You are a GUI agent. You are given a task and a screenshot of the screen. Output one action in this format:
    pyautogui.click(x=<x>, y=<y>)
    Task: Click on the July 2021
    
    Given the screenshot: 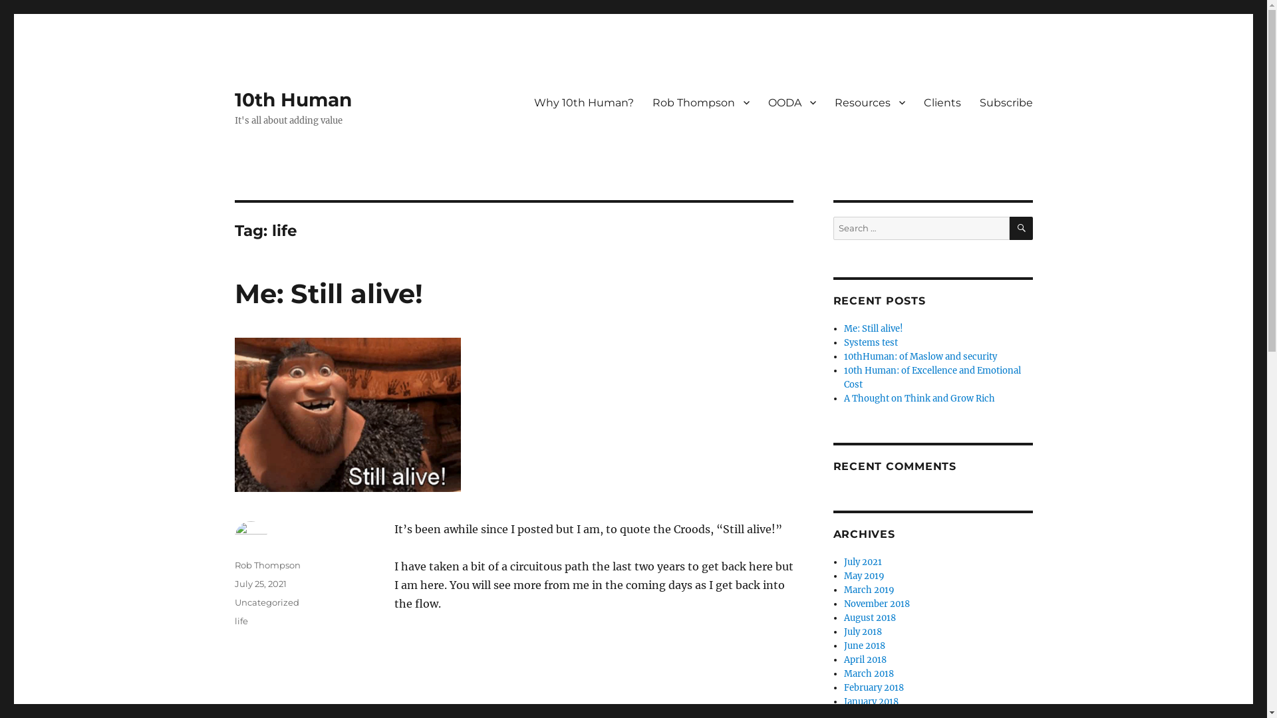 What is the action you would take?
    pyautogui.click(x=863, y=562)
    